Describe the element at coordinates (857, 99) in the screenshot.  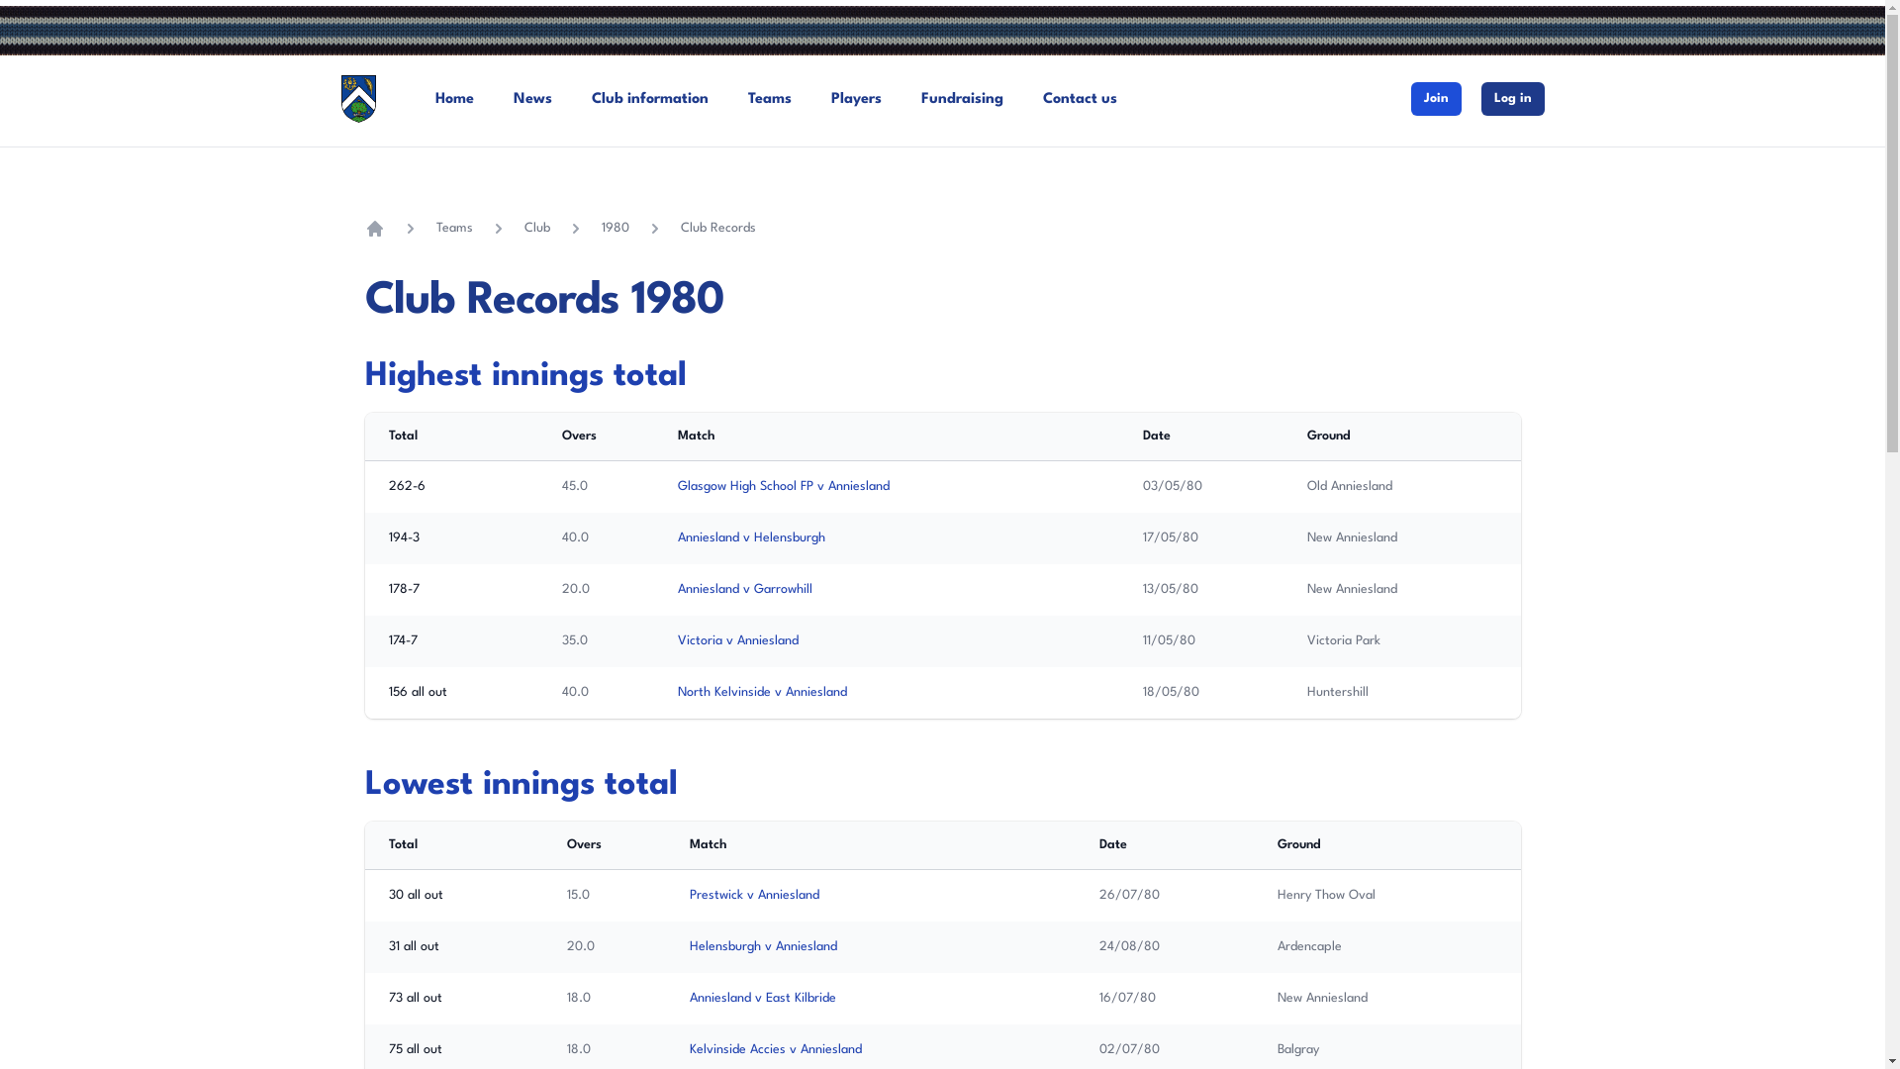
I see `Players` at that location.